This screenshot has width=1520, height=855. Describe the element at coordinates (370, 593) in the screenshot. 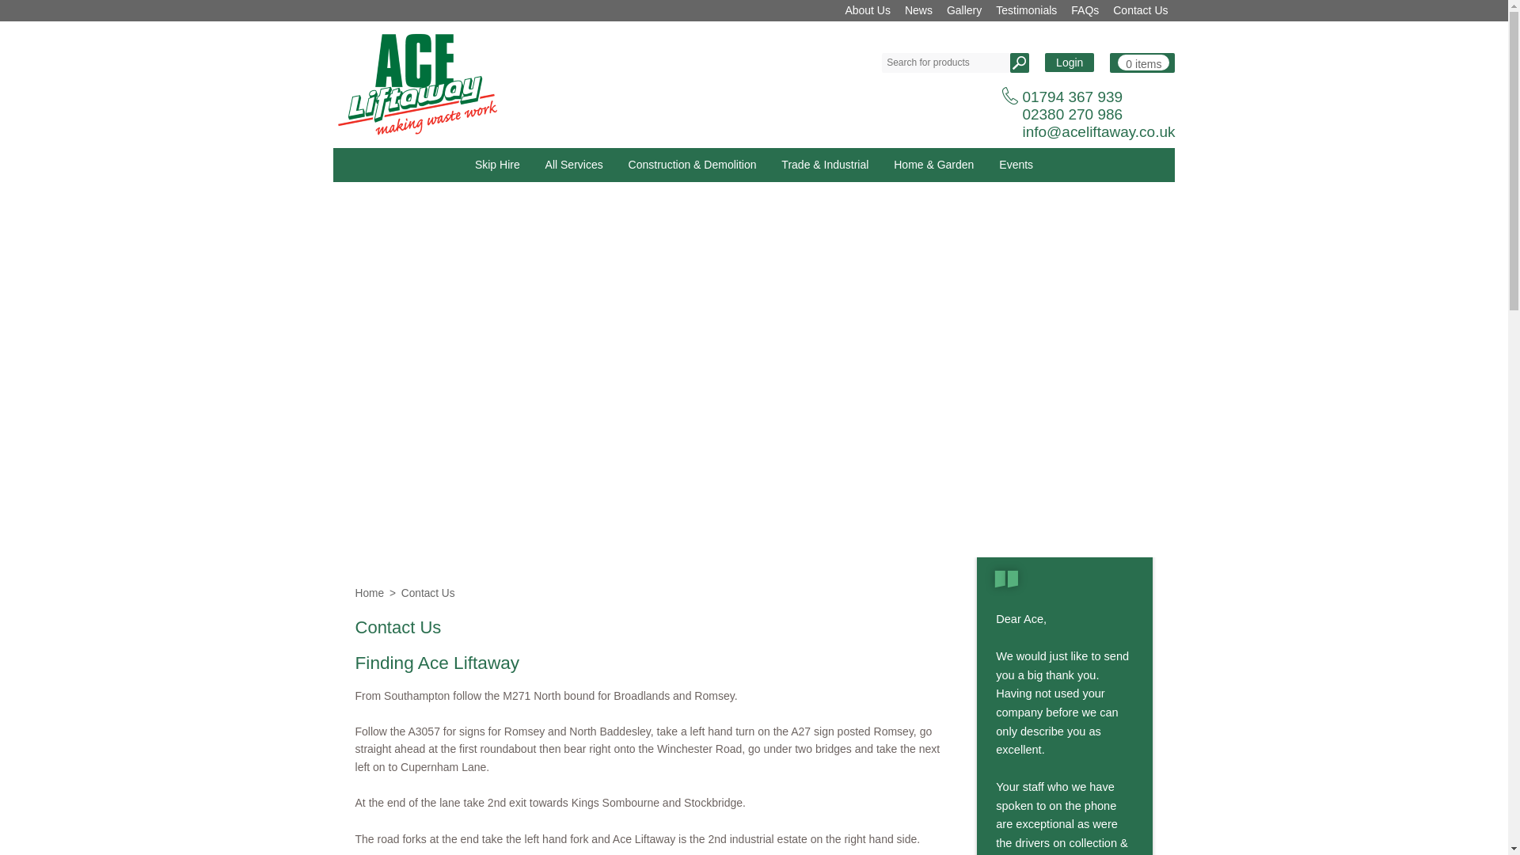

I see `Home` at that location.